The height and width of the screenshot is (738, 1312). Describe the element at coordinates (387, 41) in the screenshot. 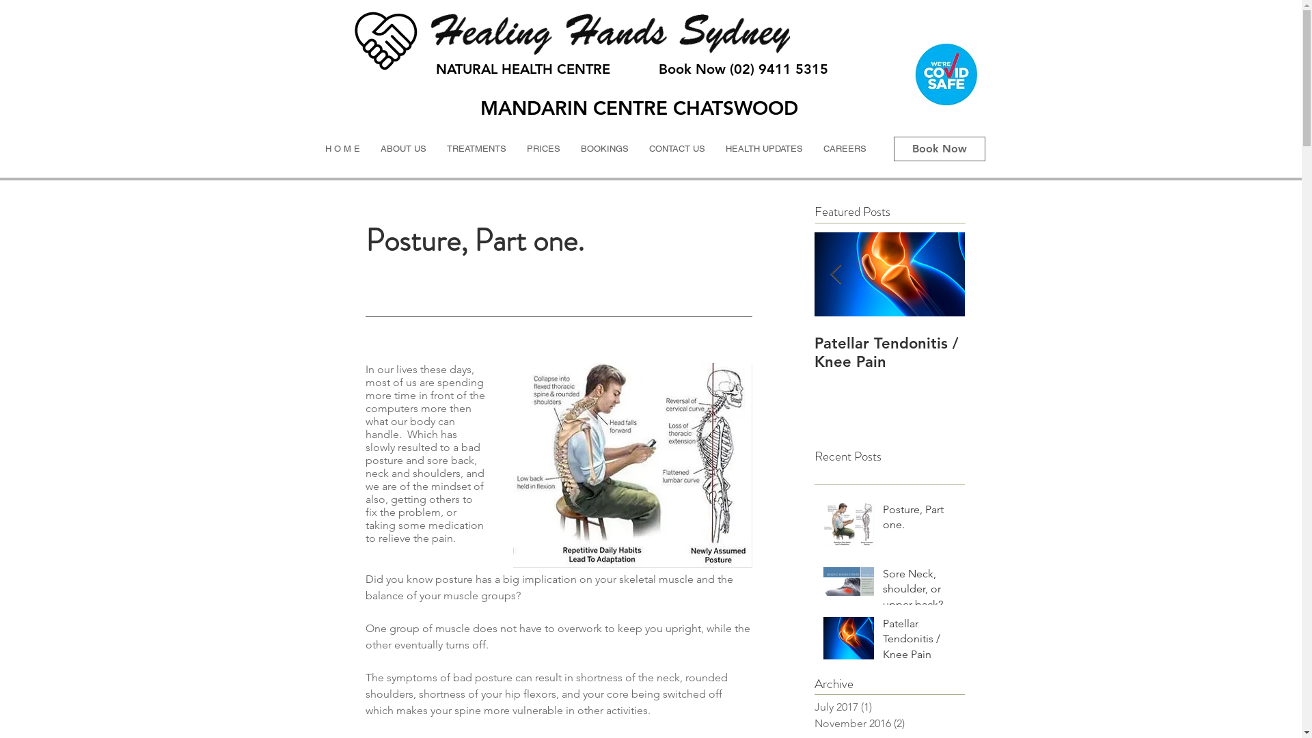

I see `logo.png` at that location.